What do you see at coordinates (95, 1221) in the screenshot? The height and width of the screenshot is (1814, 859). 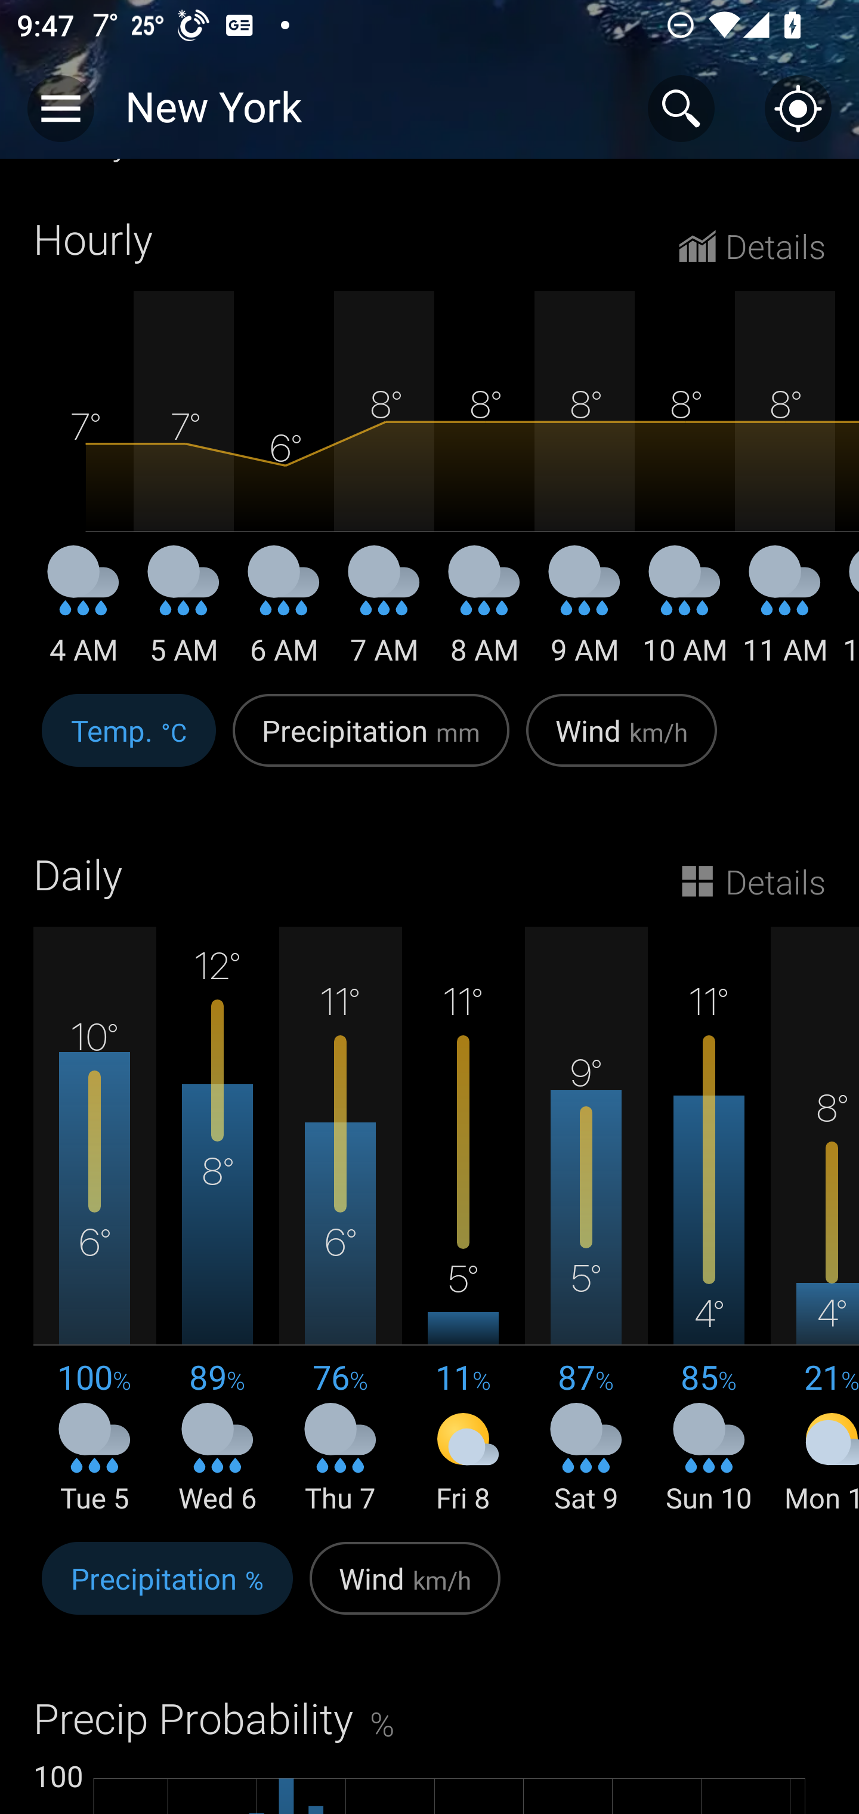 I see `10° 6° 100 % Tue 5` at bounding box center [95, 1221].